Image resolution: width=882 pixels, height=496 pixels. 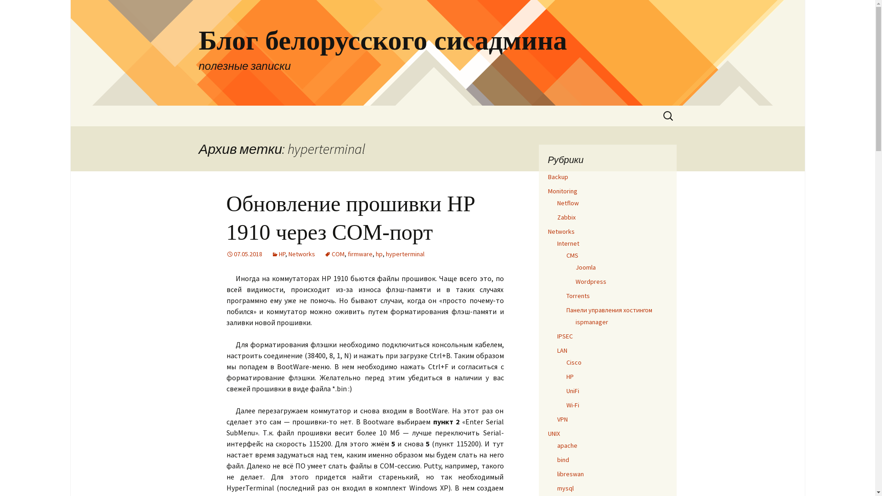 I want to click on ispmanager, so click(x=592, y=322).